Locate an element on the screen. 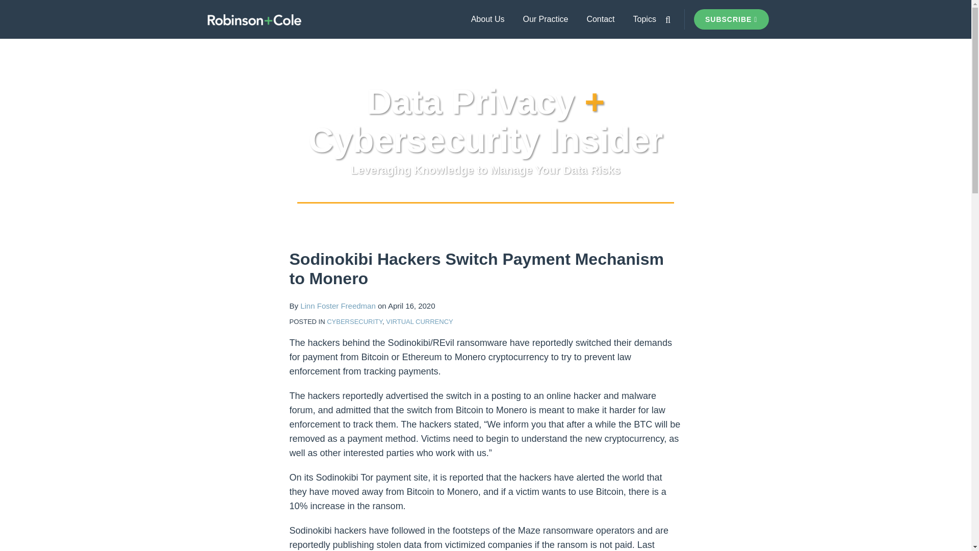  SUBSCRIBE is located at coordinates (731, 19).